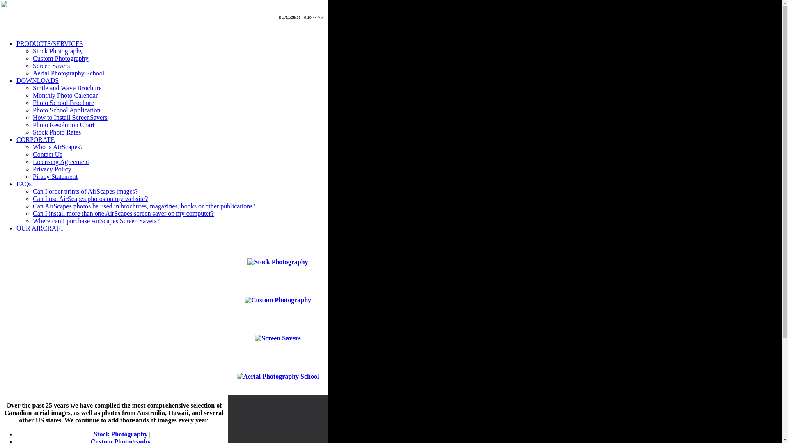  Describe the element at coordinates (64, 125) in the screenshot. I see `Photo Resolution Chart` at that location.